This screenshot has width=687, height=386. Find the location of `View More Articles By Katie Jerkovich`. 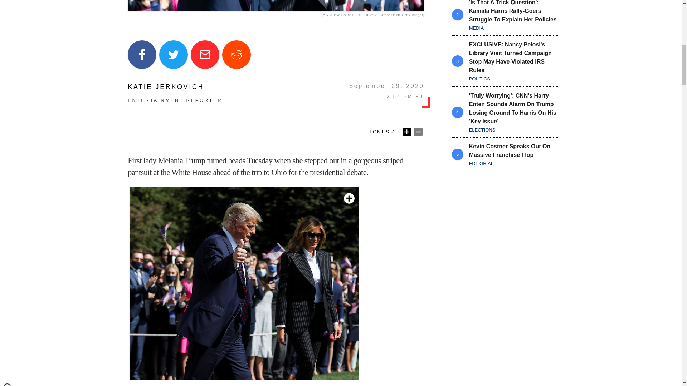

View More Articles By Katie Jerkovich is located at coordinates (175, 86).